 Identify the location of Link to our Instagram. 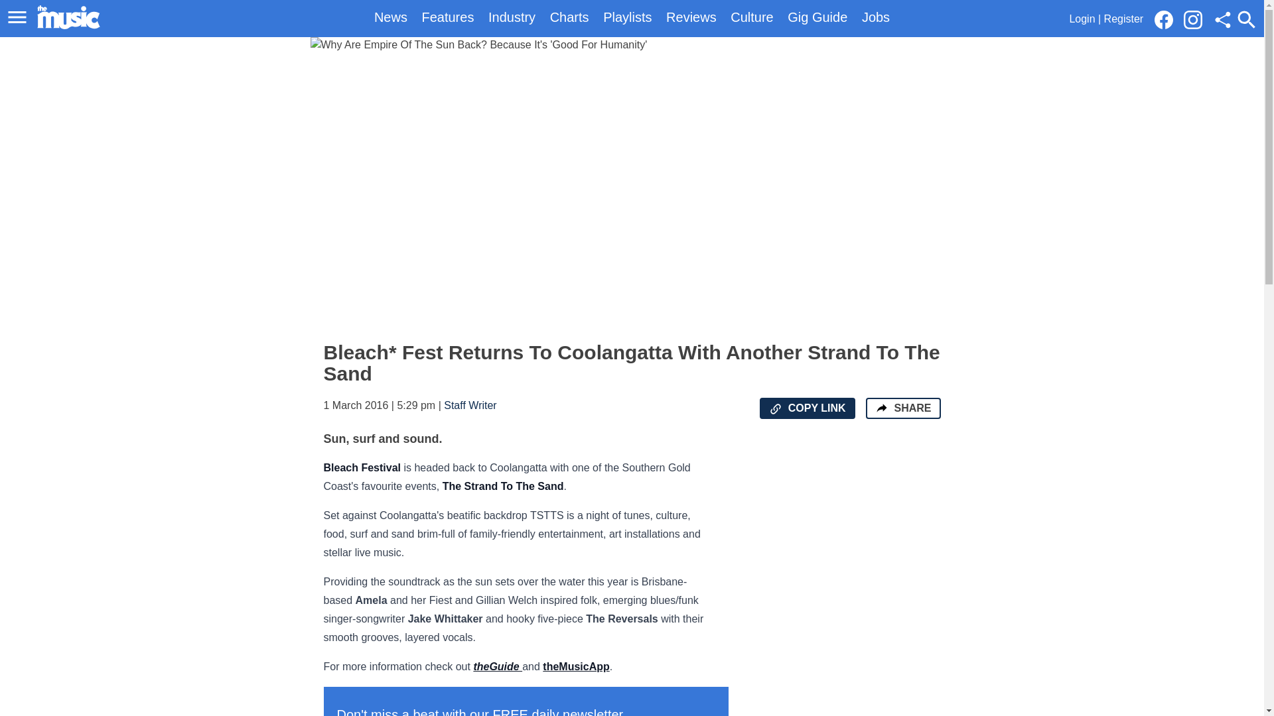
(1193, 20).